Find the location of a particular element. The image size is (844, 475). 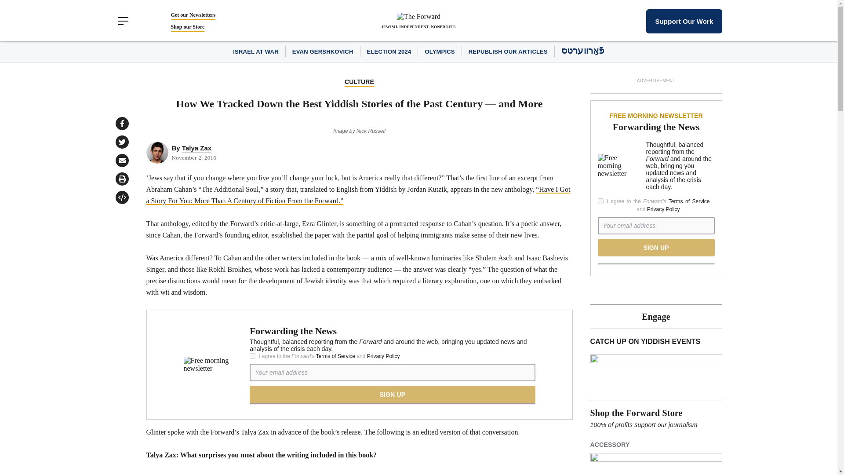

ISRAEL AT WAR is located at coordinates (255, 52).